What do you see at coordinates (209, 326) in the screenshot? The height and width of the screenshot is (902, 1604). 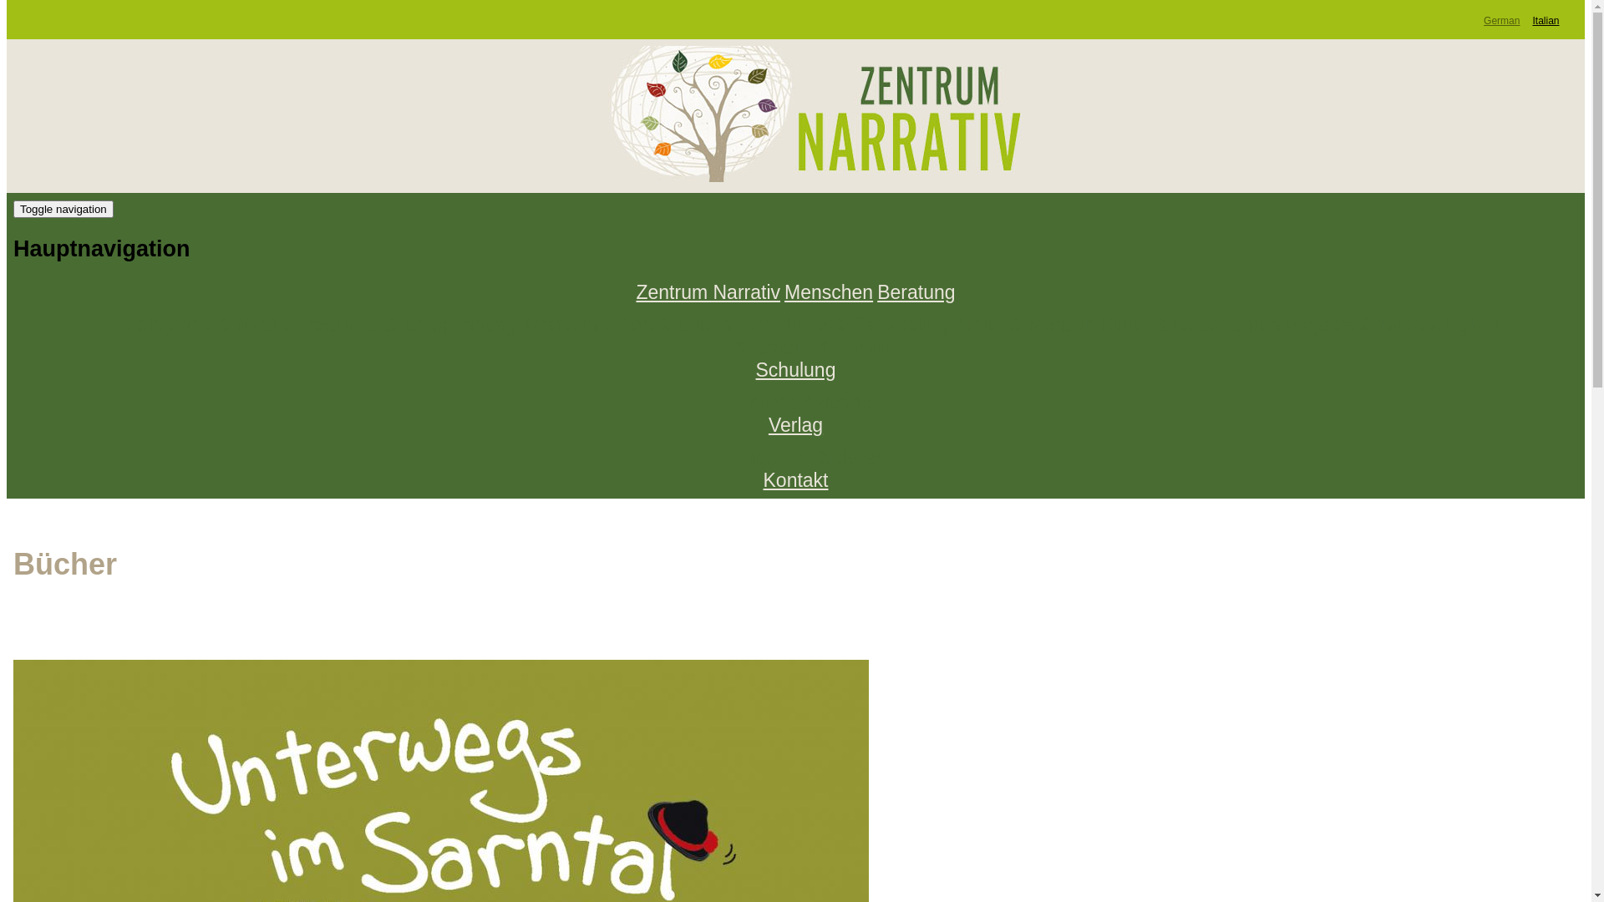 I see `Fotografie & Mystik` at bounding box center [209, 326].